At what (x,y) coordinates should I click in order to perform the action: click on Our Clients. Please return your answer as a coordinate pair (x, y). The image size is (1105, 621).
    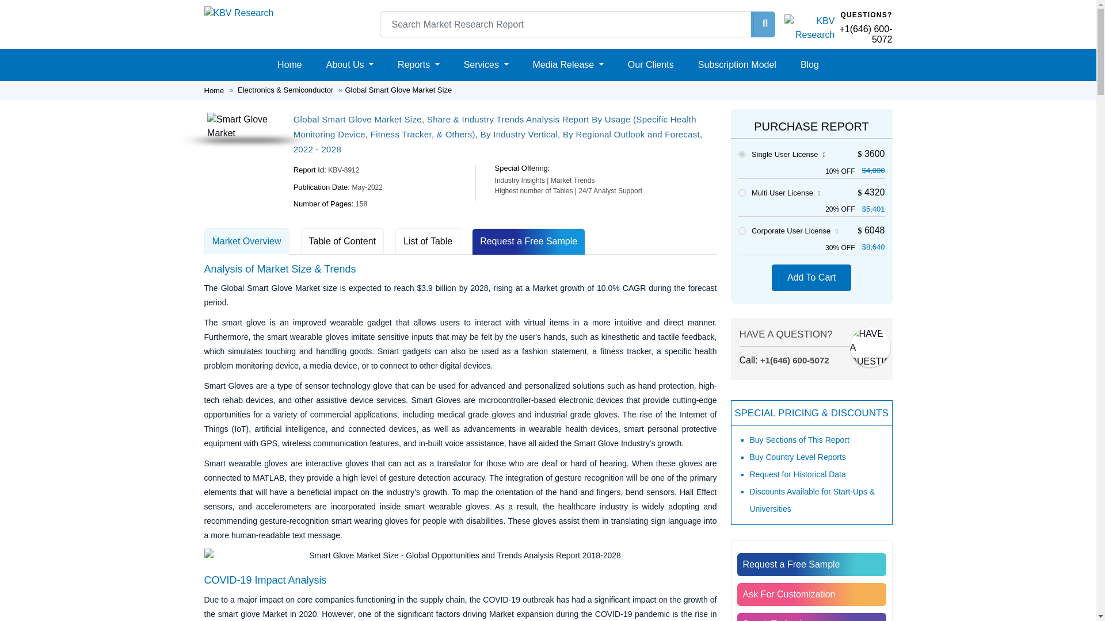
    Looking at the image, I should click on (650, 64).